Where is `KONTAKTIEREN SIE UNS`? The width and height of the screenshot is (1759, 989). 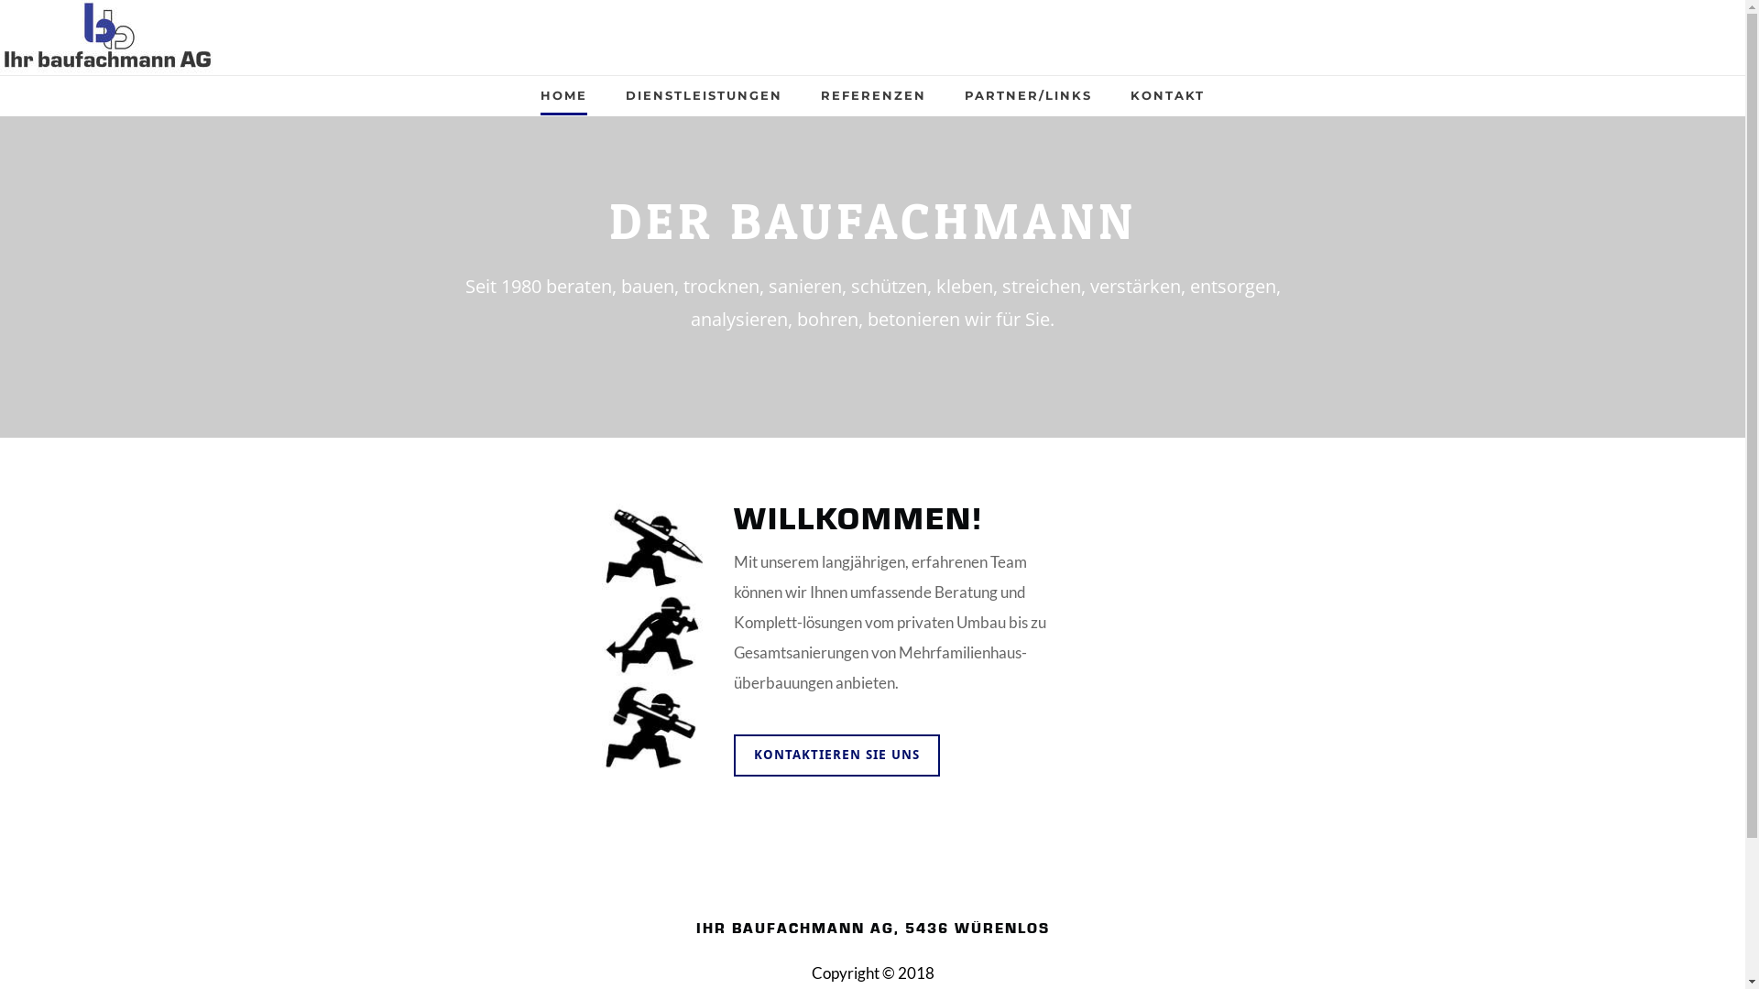
KONTAKTIEREN SIE UNS is located at coordinates (837, 755).